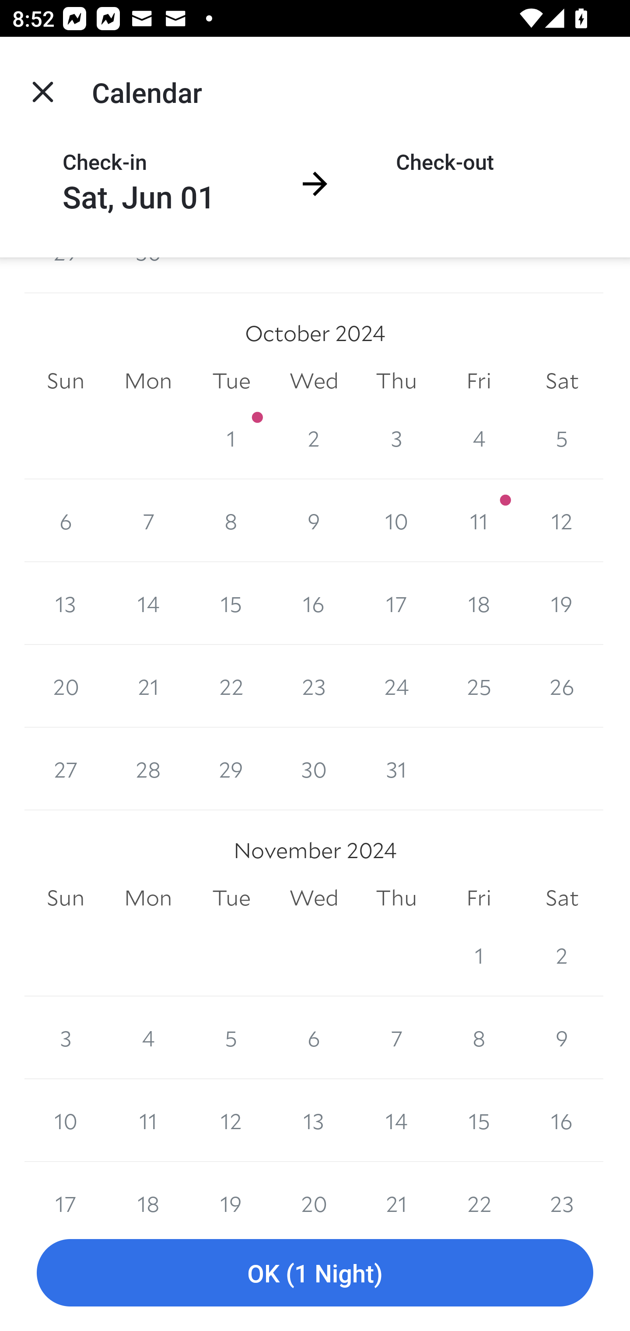  I want to click on Mon, so click(148, 898).